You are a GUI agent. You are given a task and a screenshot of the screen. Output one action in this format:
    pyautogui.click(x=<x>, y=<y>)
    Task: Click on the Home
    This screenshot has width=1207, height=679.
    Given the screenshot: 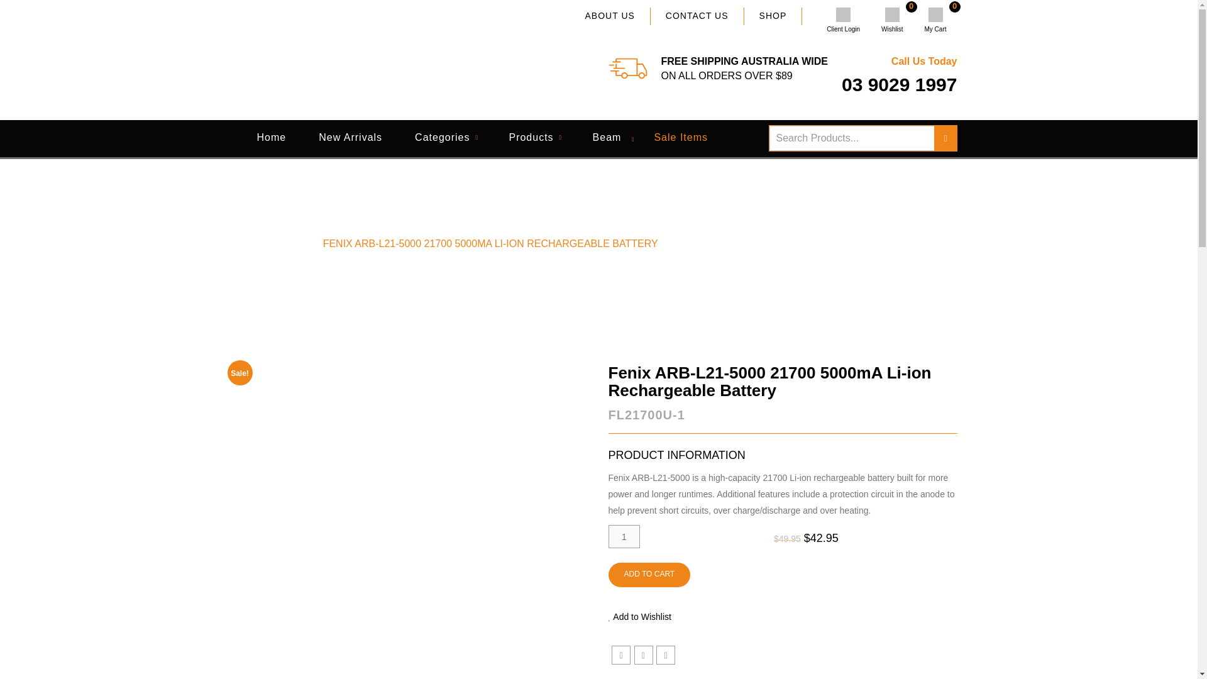 What is the action you would take?
    pyautogui.click(x=624, y=536)
    